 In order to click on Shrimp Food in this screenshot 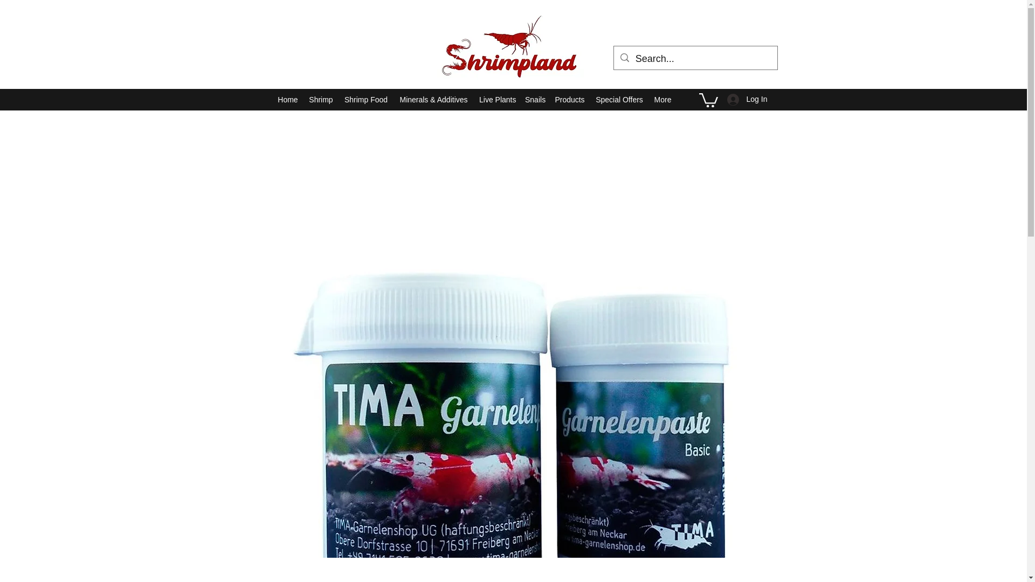, I will do `click(365, 99)`.